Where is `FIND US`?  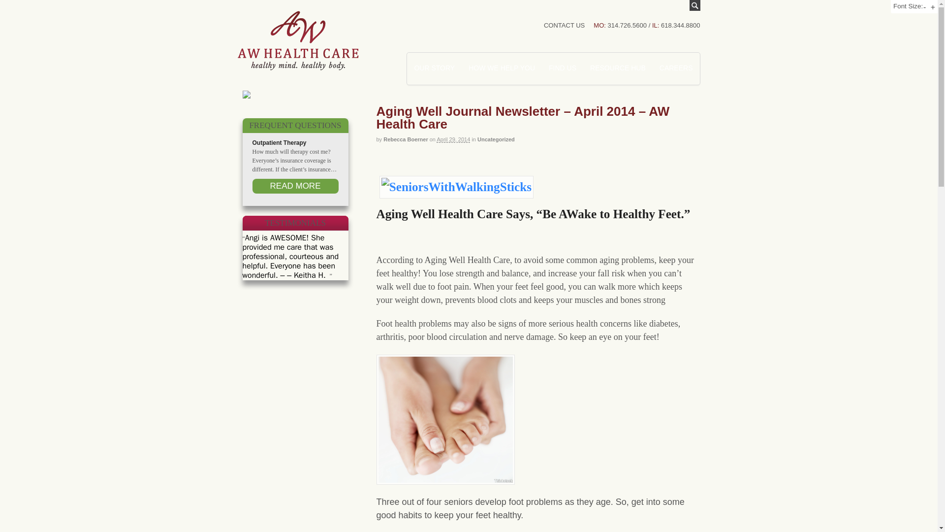 FIND US is located at coordinates (562, 67).